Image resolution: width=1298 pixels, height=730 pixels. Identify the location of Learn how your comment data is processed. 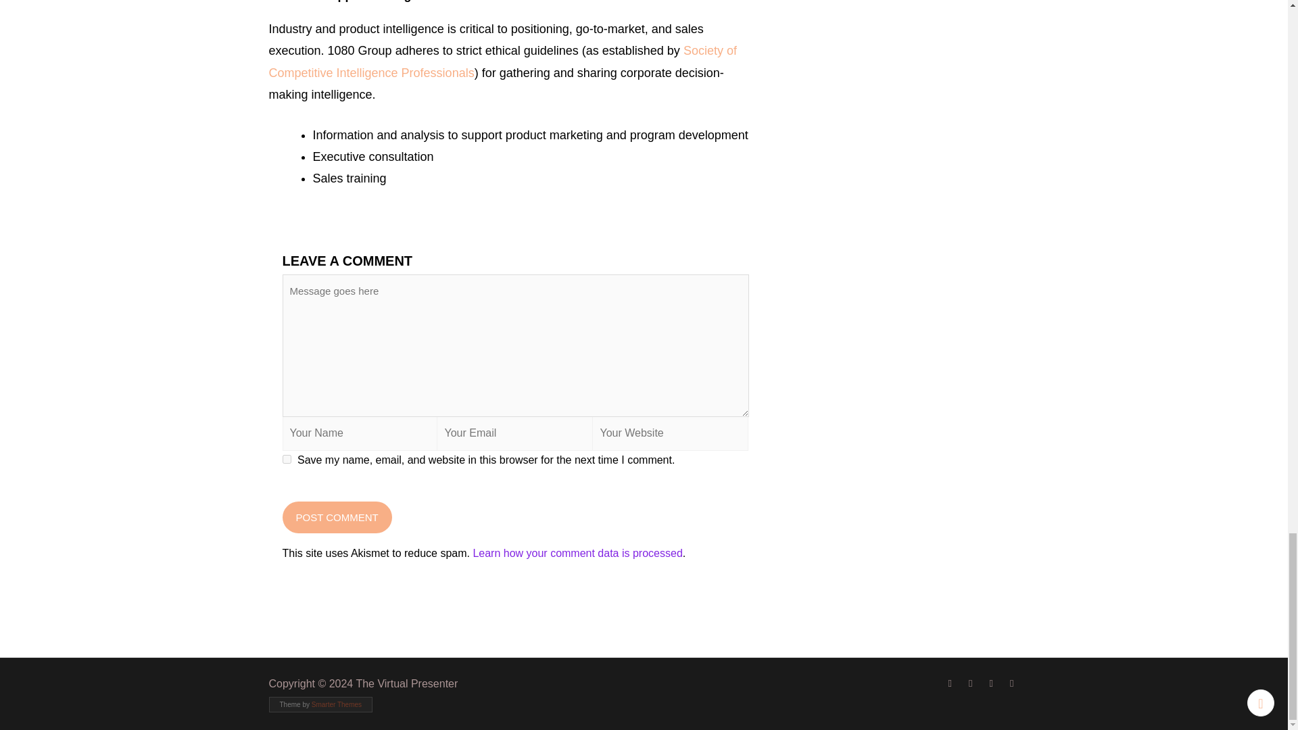
(577, 553).